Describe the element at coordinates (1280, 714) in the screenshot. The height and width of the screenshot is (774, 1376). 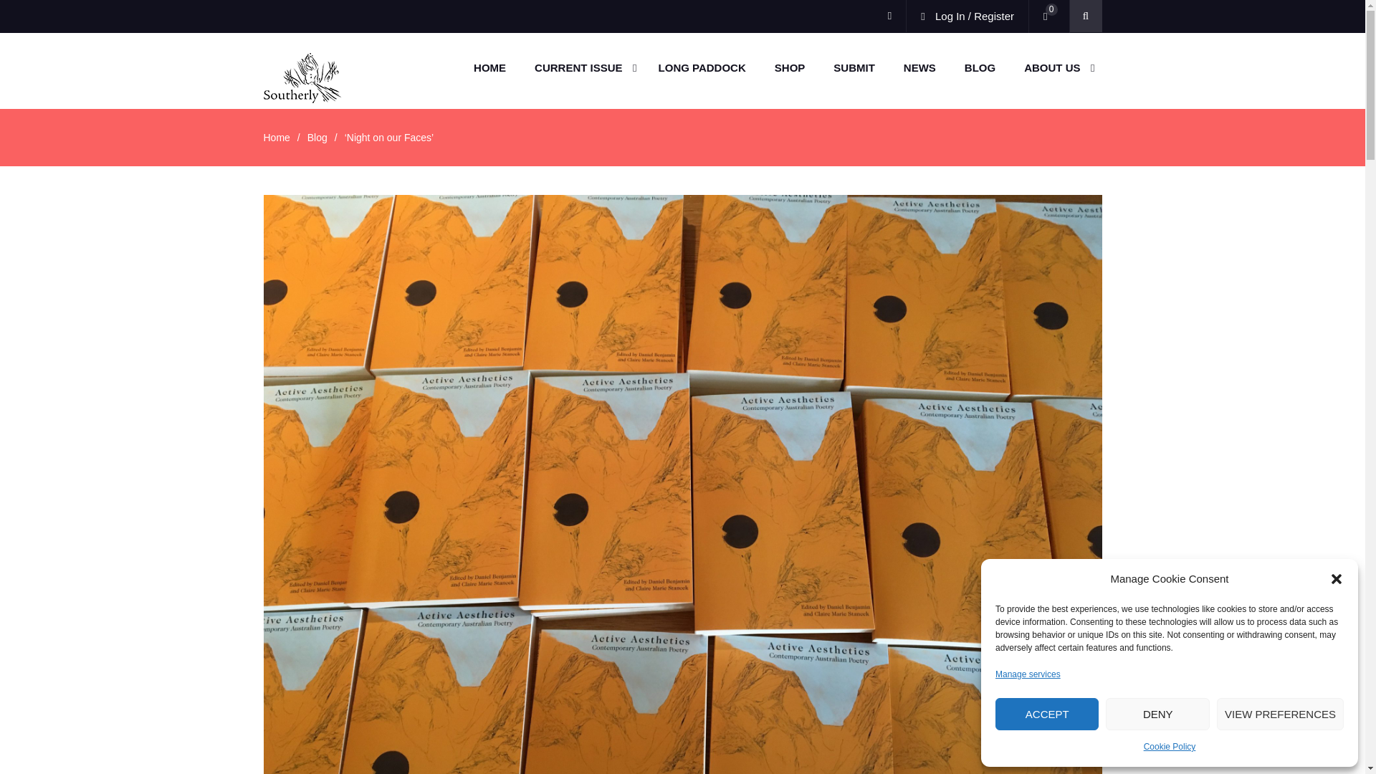
I see `VIEW PREFERENCES` at that location.